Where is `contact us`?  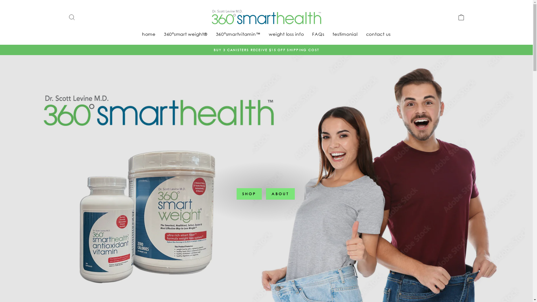
contact us is located at coordinates (379, 34).